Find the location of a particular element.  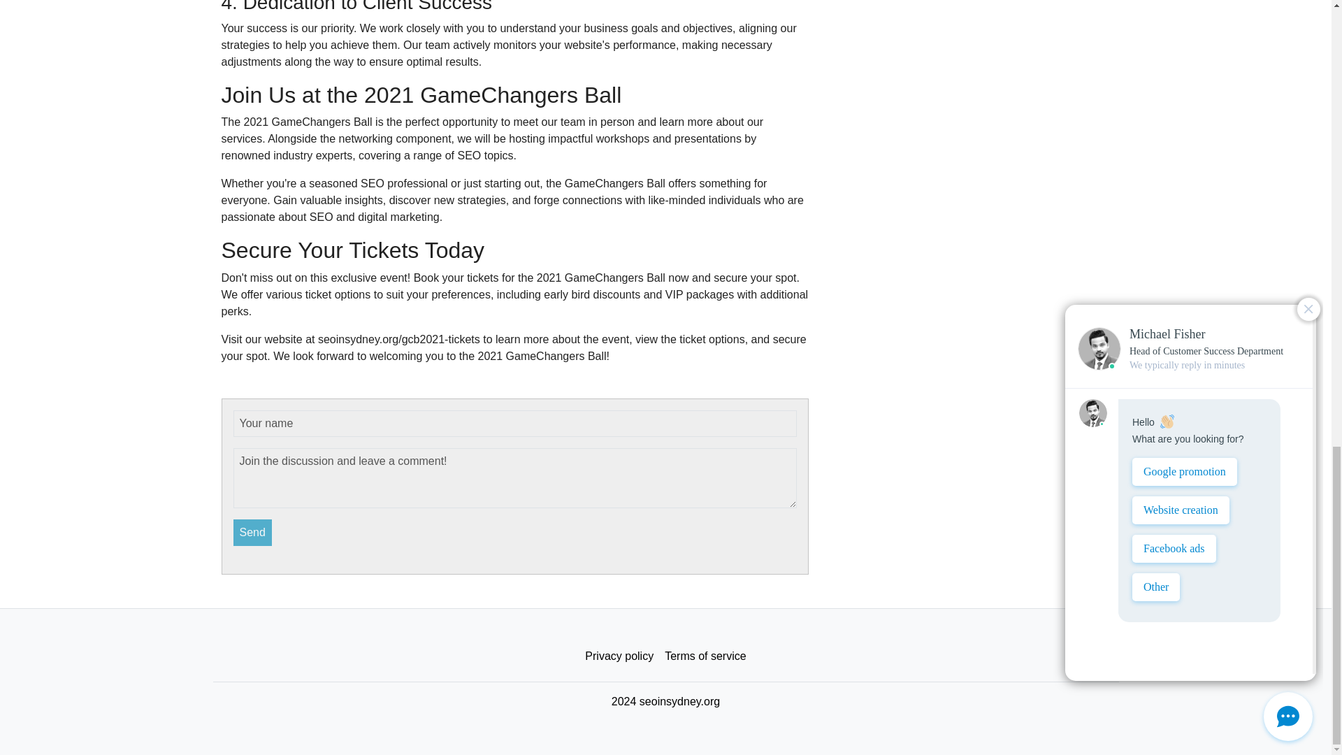

Send is located at coordinates (253, 533).